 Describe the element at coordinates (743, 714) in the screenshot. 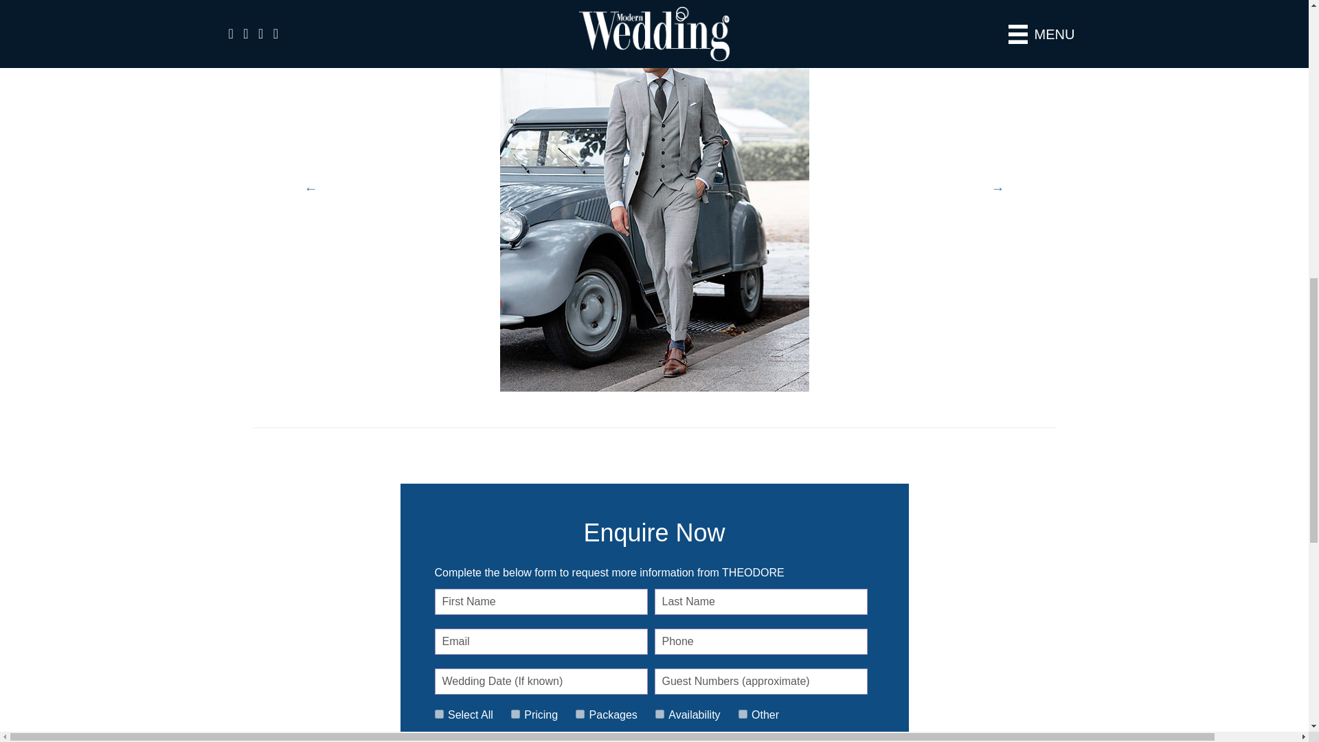

I see `Other` at that location.